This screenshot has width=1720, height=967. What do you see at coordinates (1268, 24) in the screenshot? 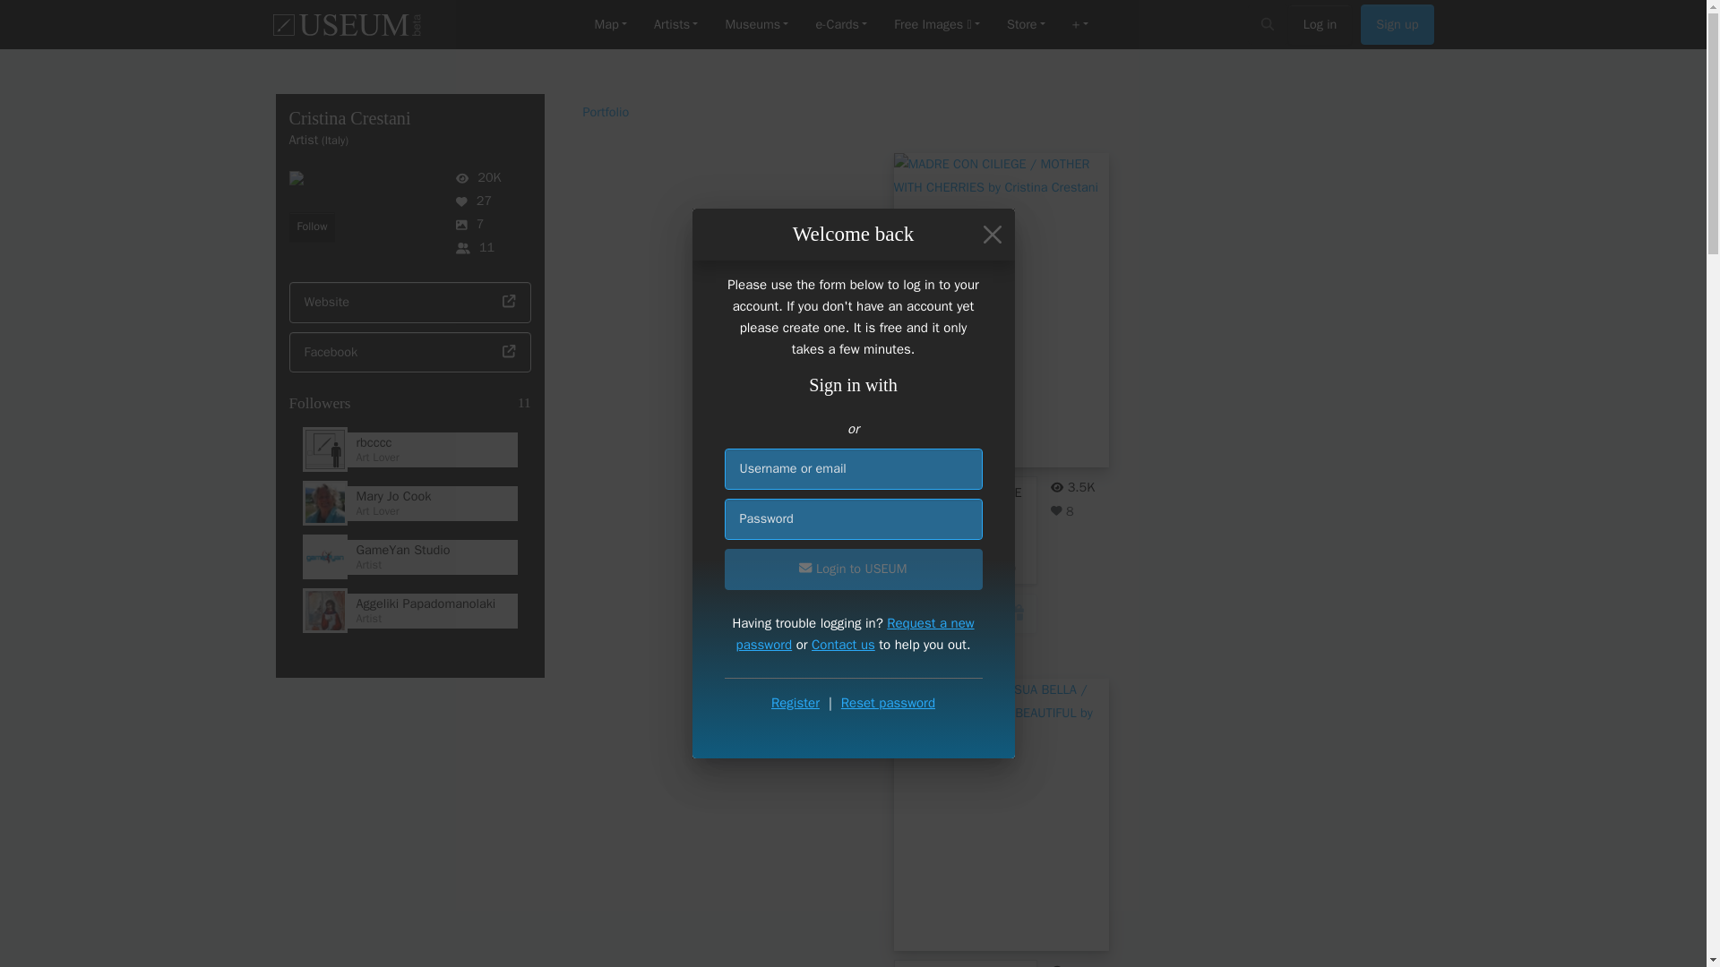
I see `Toggle search form visibility` at bounding box center [1268, 24].